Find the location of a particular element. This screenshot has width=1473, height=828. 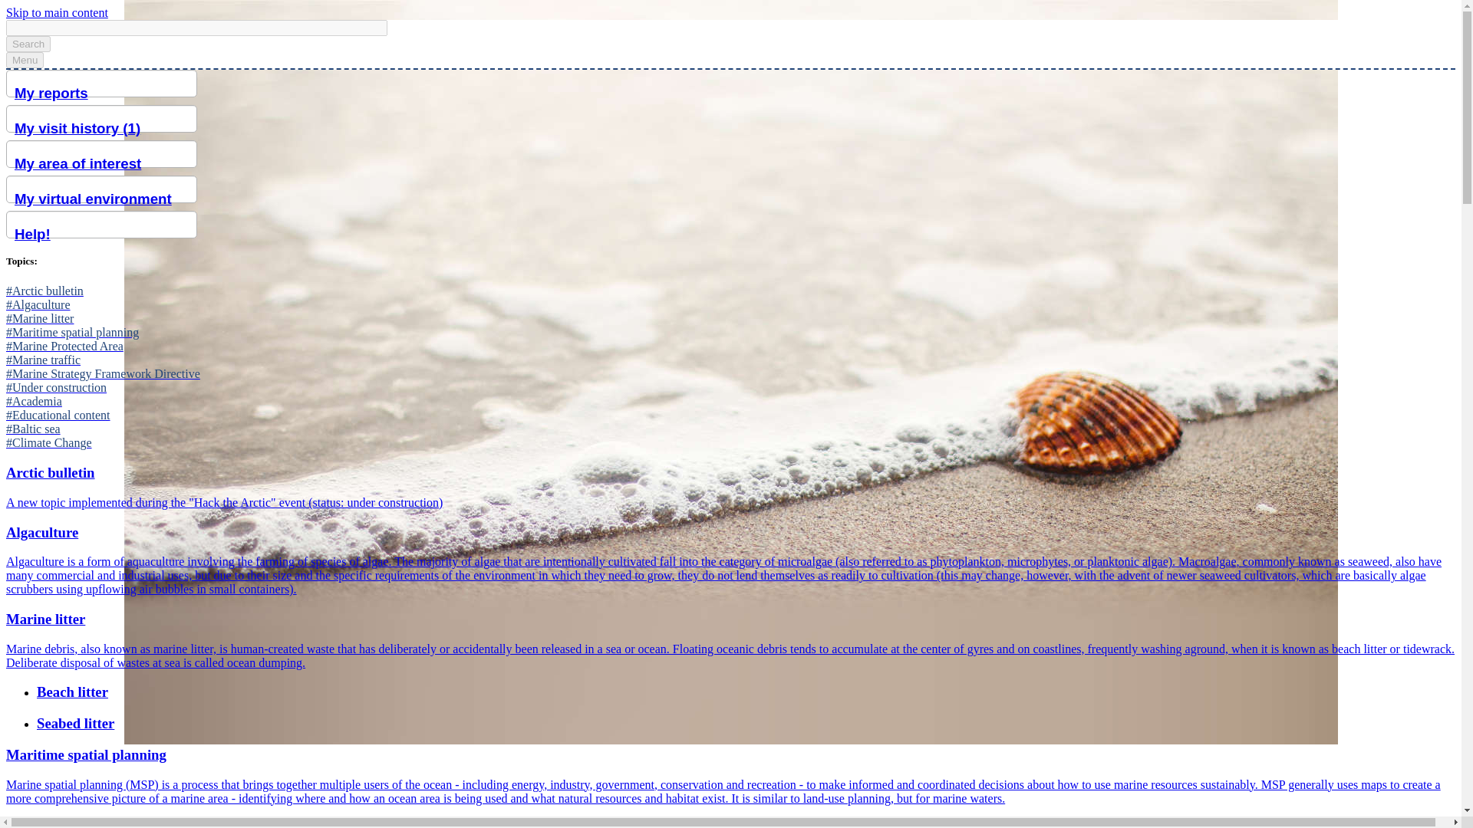

My virtual environment is located at coordinates (105, 199).